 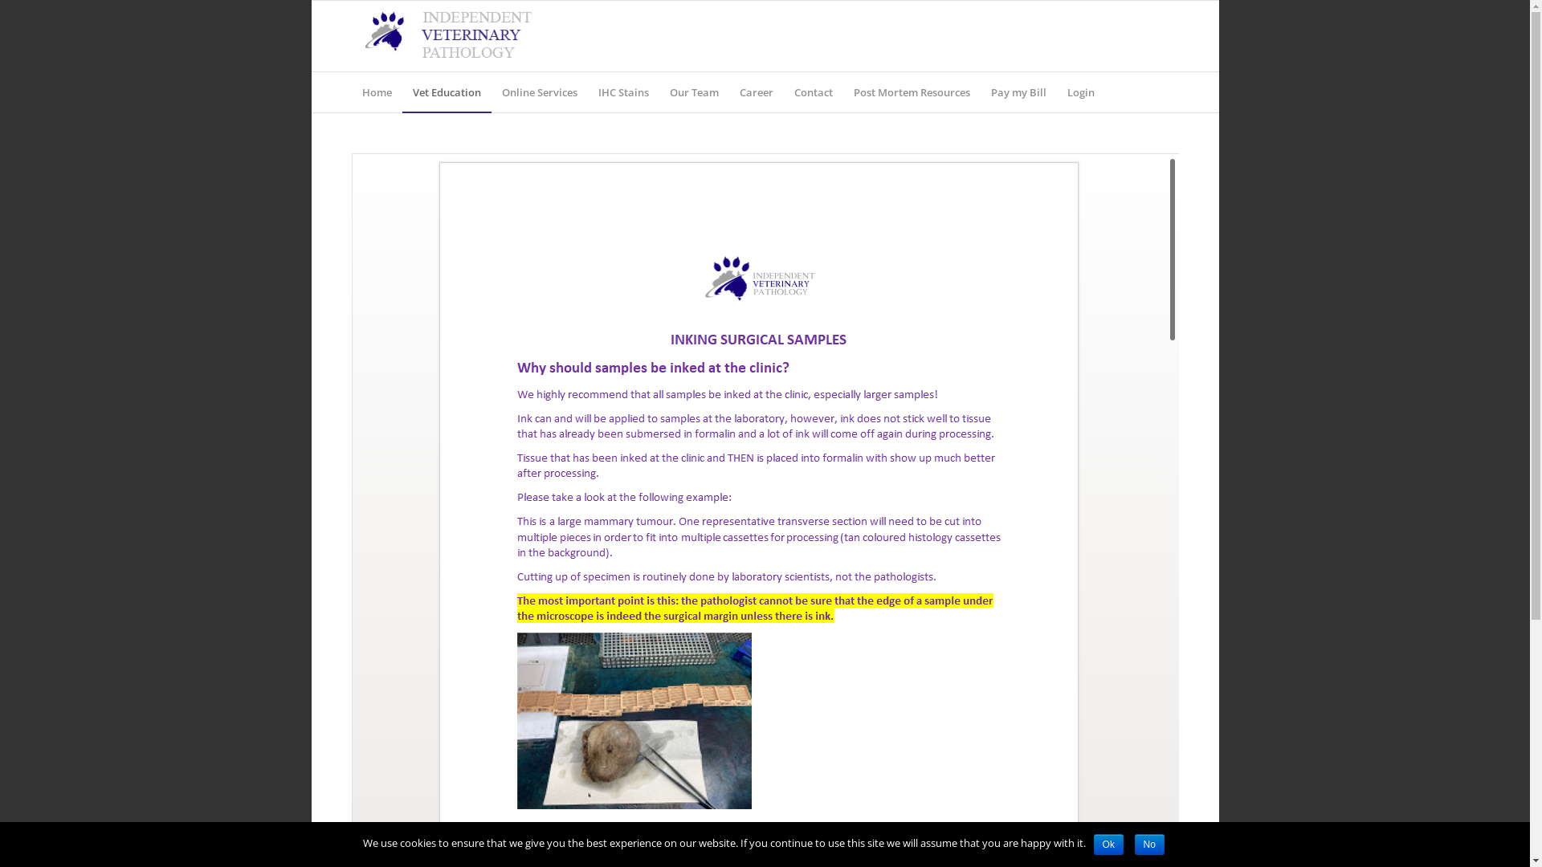 I want to click on Vet Education, so click(x=447, y=92).